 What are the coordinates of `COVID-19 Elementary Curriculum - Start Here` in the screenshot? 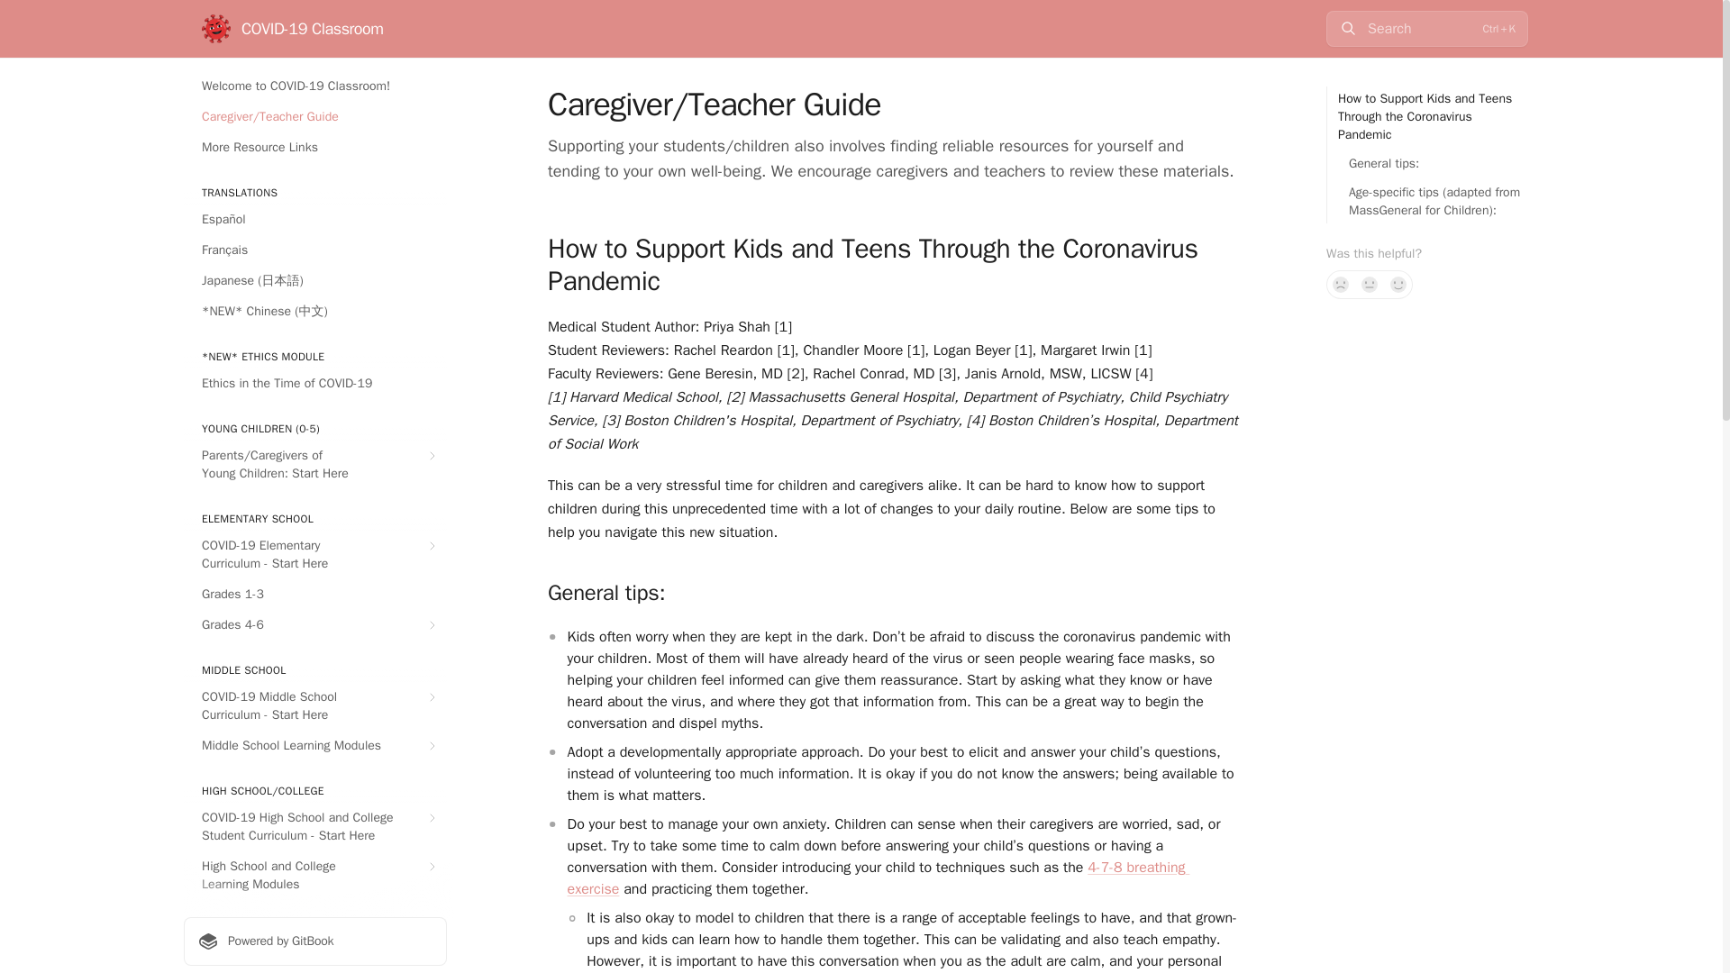 It's located at (314, 554).